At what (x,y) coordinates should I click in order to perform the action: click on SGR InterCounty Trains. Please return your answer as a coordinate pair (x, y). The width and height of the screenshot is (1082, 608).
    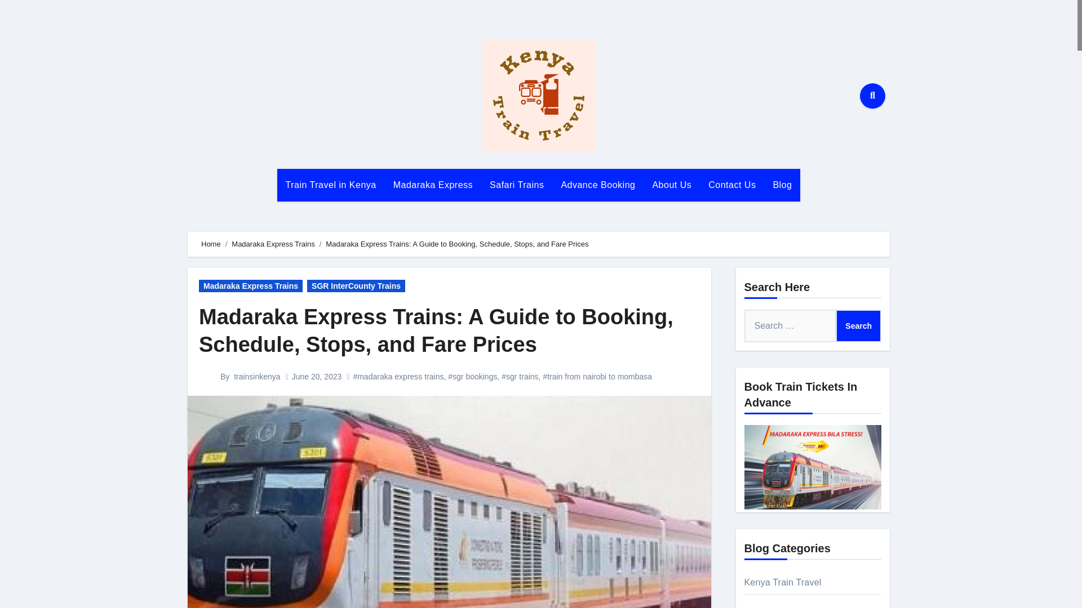
    Looking at the image, I should click on (356, 286).